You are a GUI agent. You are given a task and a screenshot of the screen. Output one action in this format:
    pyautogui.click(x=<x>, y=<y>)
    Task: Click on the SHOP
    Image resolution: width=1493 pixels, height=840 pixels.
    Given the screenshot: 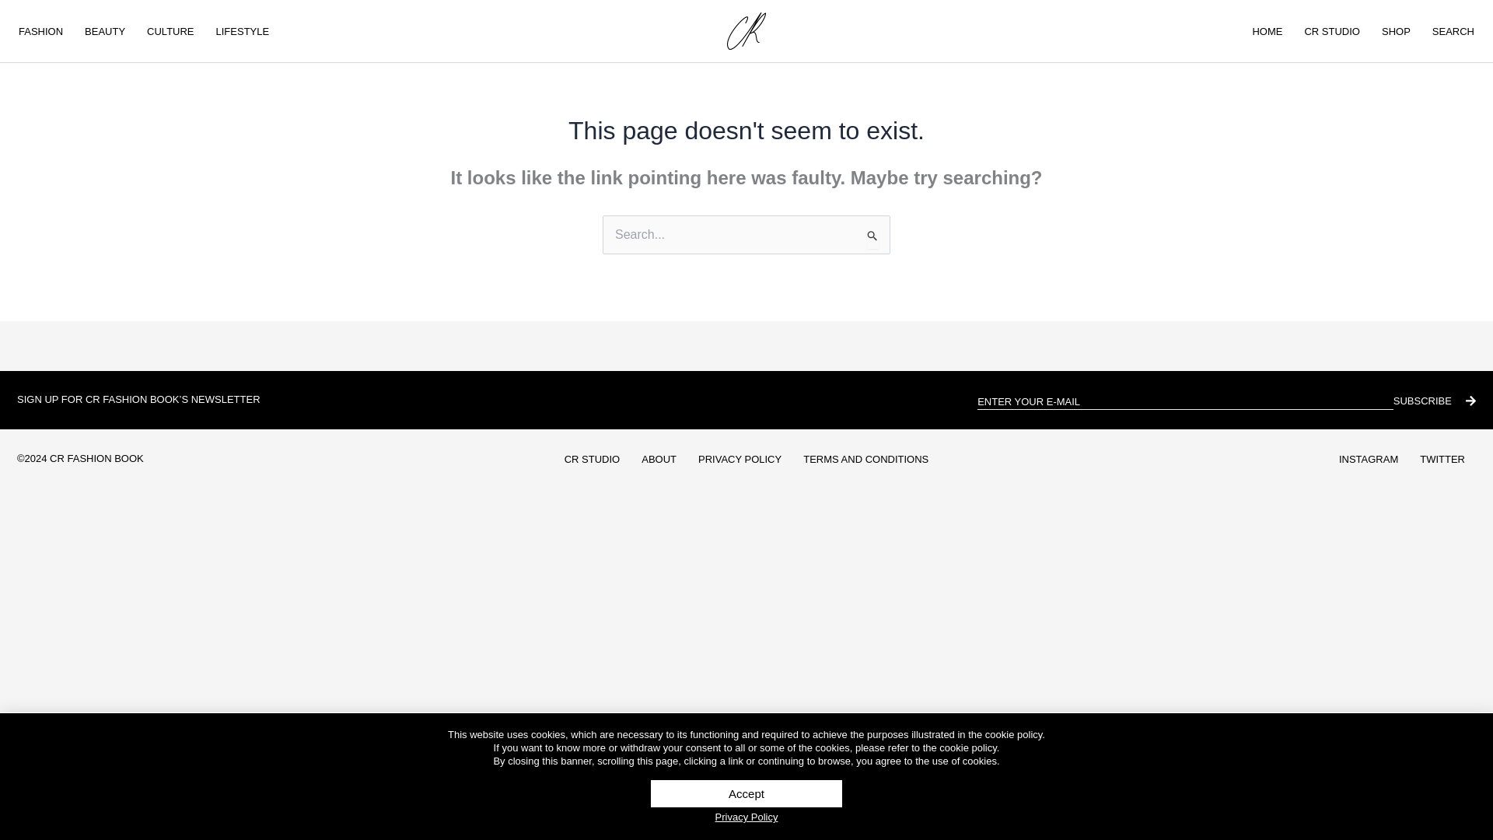 What is the action you would take?
    pyautogui.click(x=1395, y=31)
    